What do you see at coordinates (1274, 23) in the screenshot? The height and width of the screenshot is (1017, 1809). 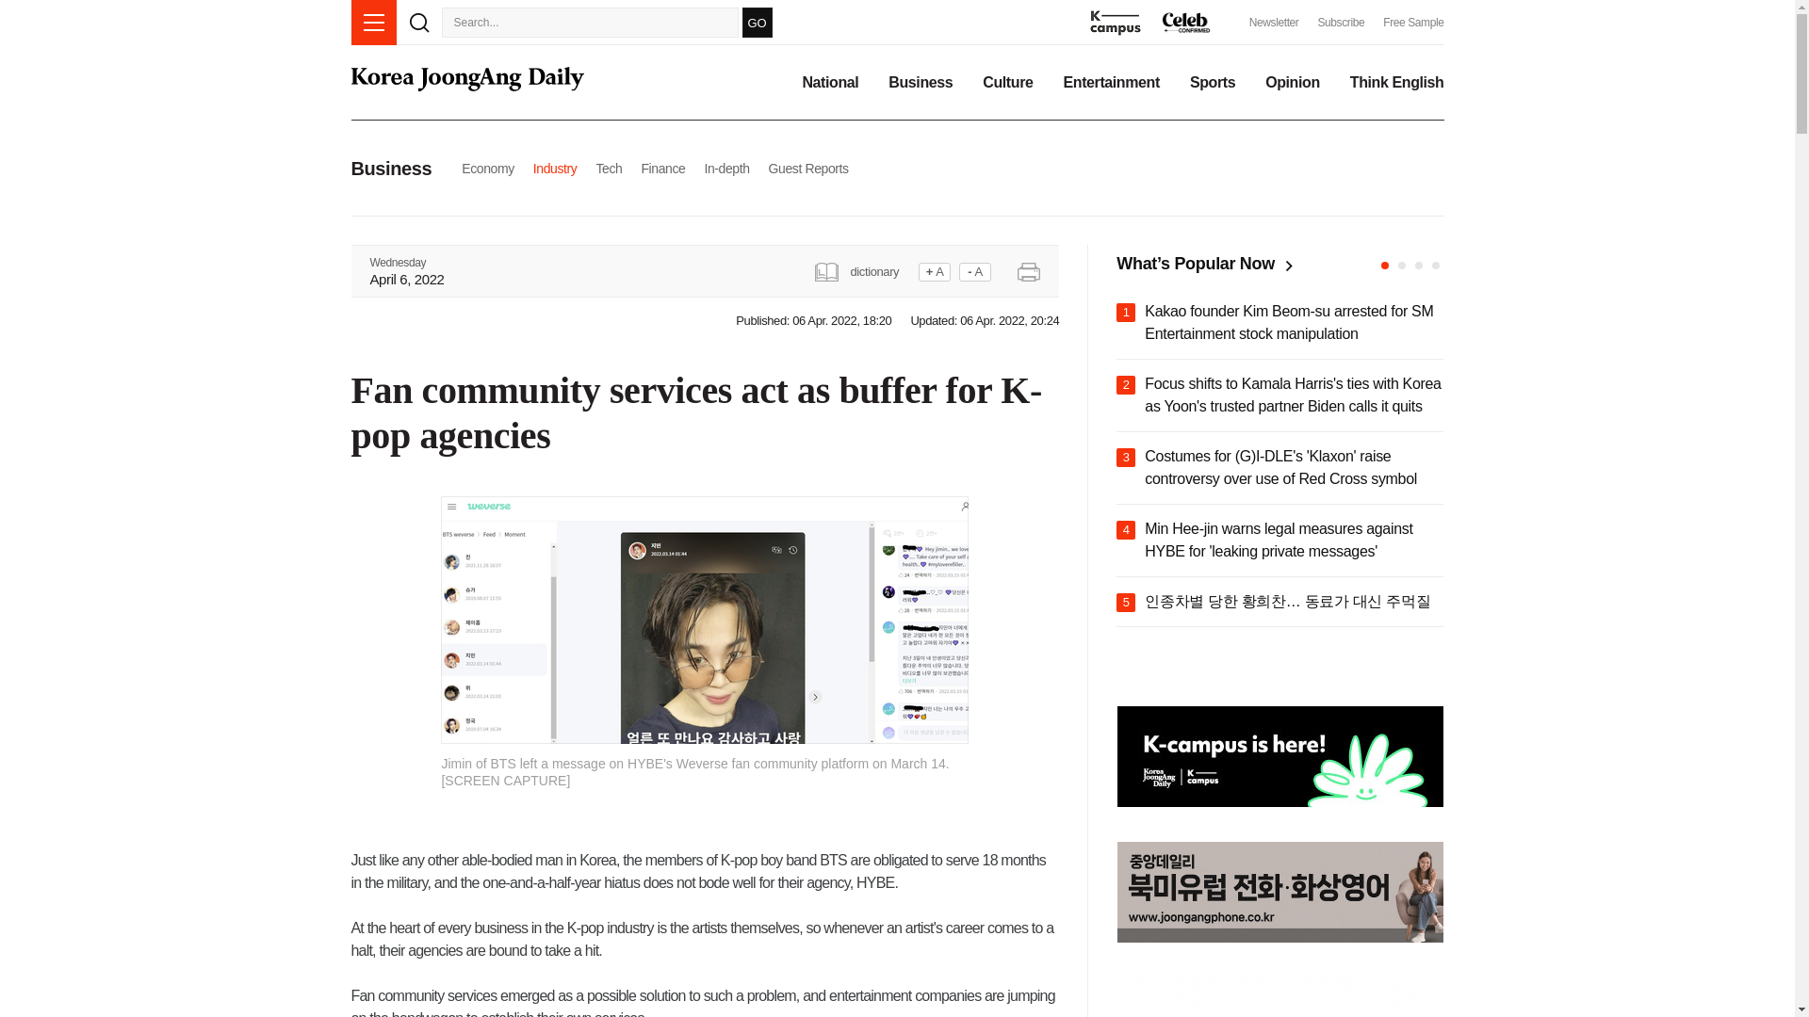 I see `Newsletter` at bounding box center [1274, 23].